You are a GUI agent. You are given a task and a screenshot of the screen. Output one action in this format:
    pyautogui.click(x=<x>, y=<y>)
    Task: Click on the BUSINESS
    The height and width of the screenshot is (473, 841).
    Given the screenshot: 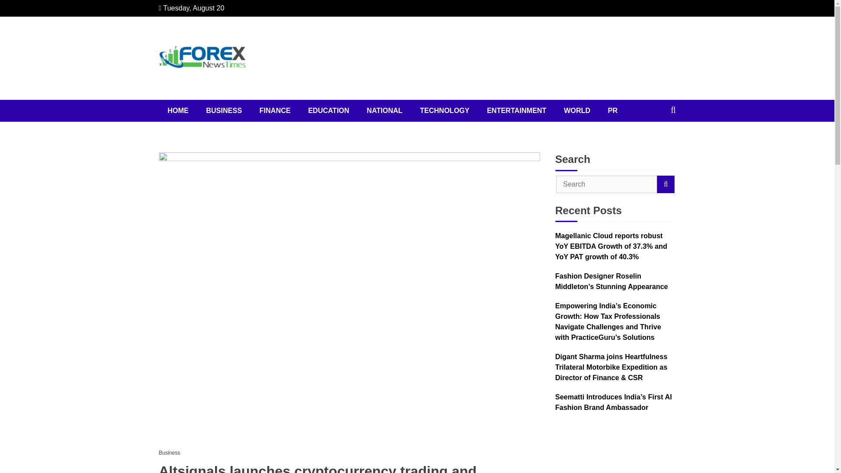 What is the action you would take?
    pyautogui.click(x=223, y=110)
    